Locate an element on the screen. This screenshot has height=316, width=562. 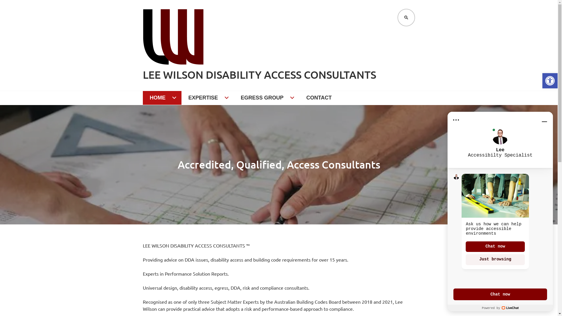
Open toolbar
Accessibility Tools is located at coordinates (550, 81).